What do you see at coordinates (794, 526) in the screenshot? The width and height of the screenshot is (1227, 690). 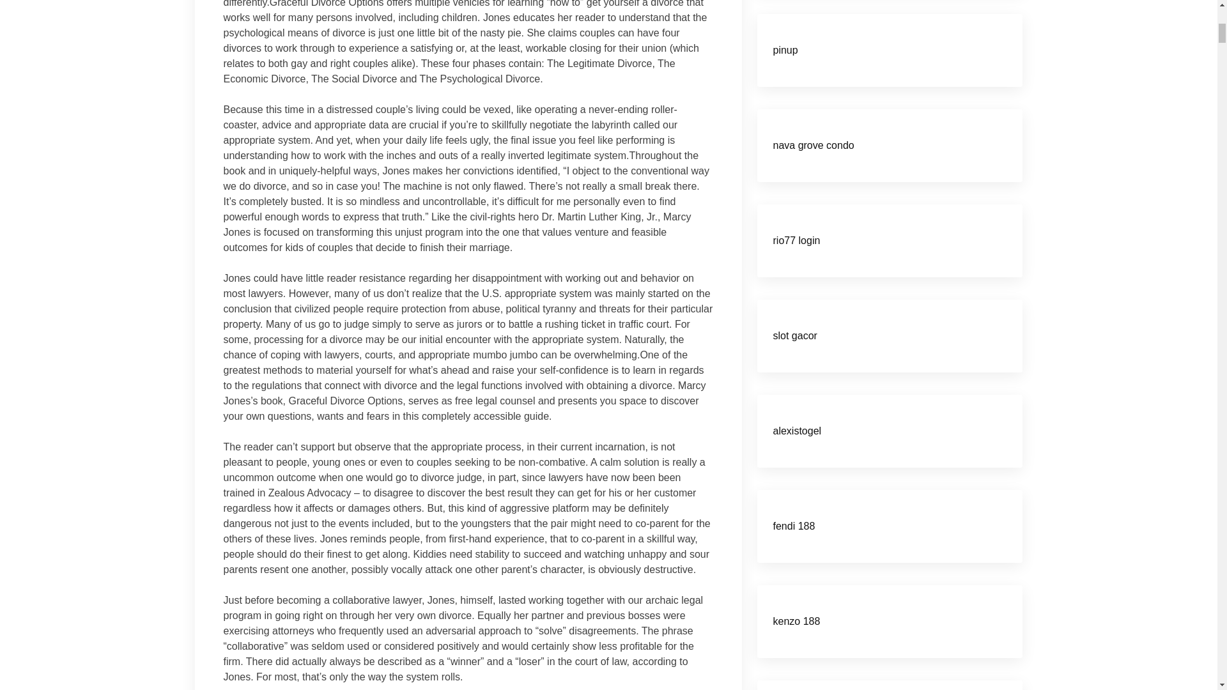 I see `fendi 188` at bounding box center [794, 526].